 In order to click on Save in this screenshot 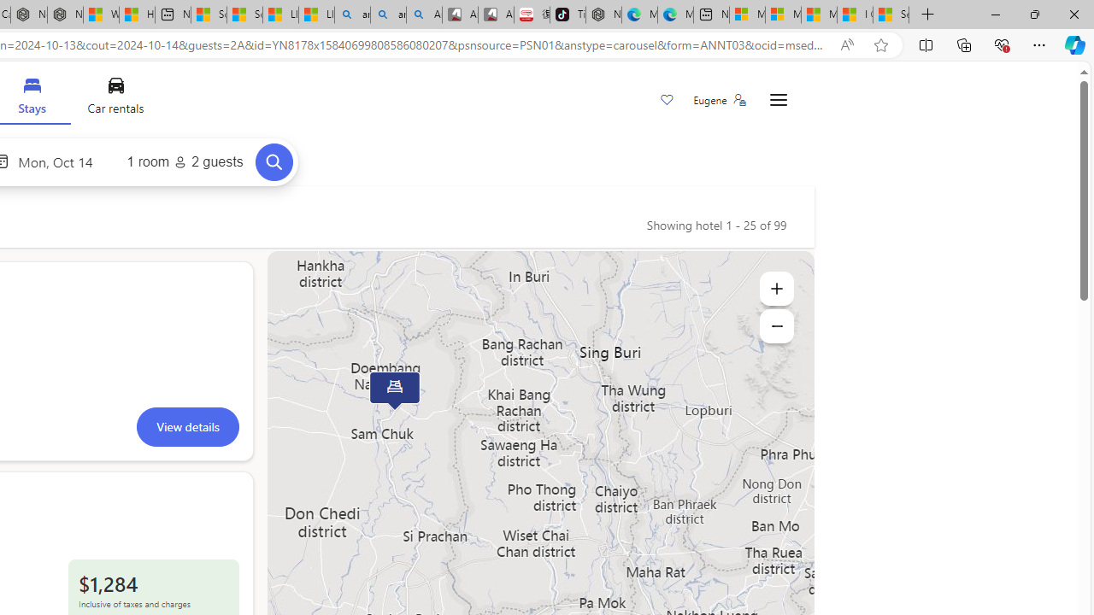, I will do `click(667, 101)`.